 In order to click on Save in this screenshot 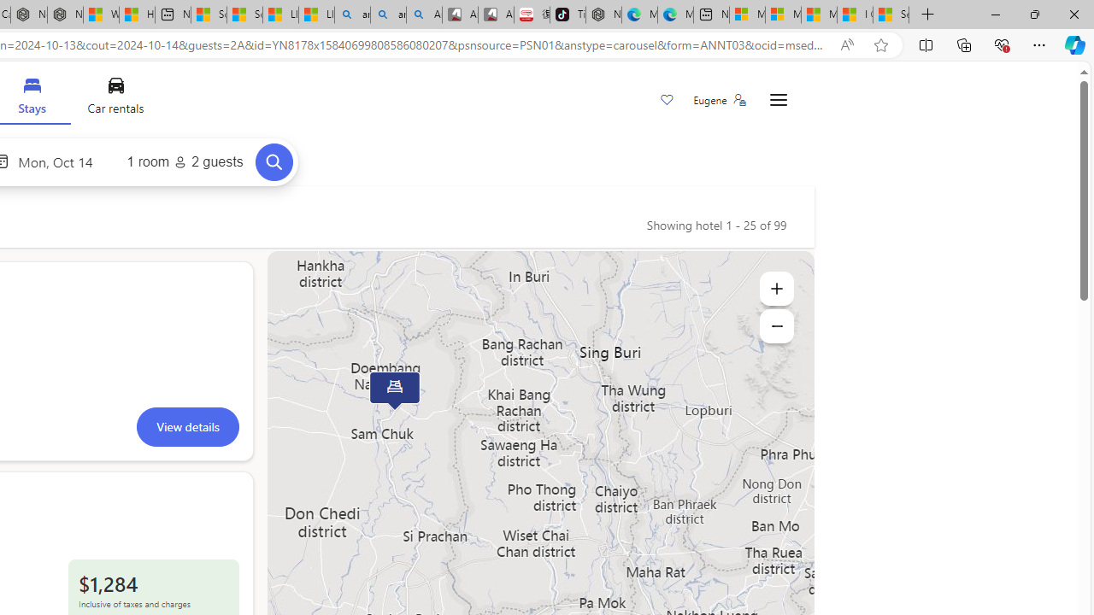, I will do `click(667, 101)`.